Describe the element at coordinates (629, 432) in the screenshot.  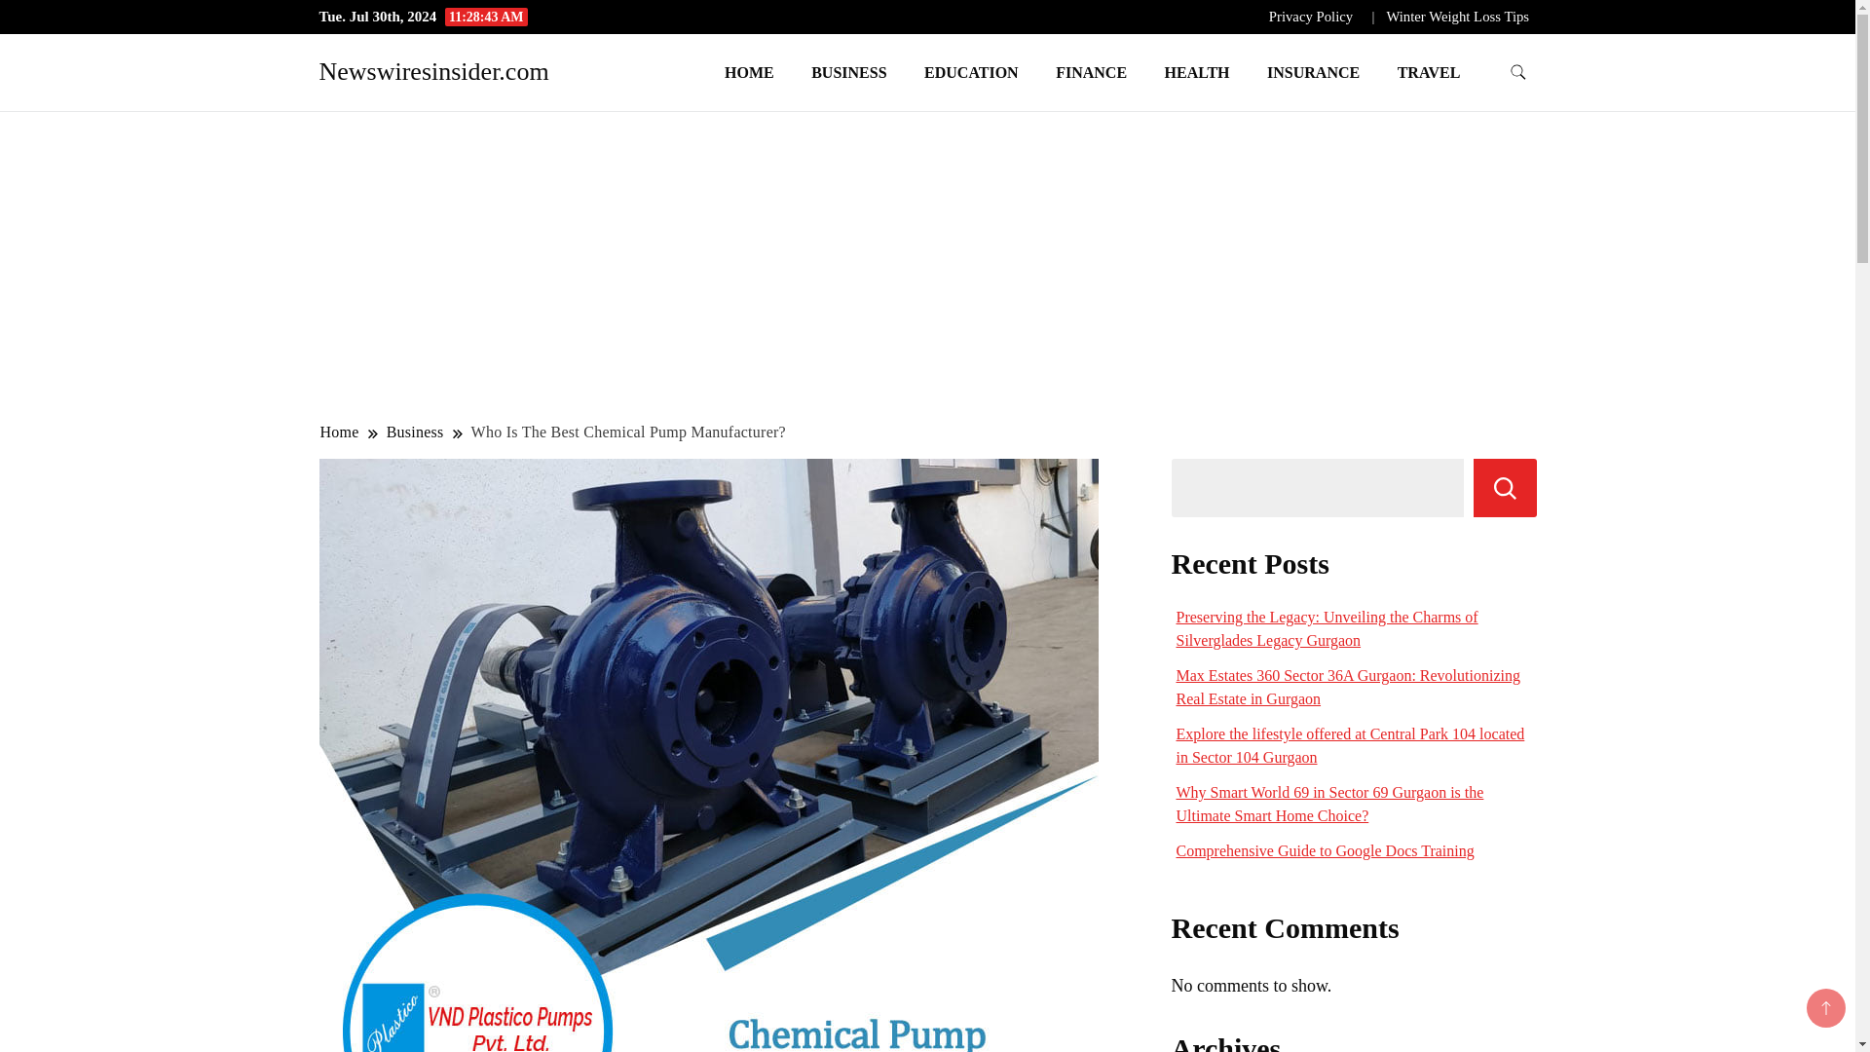
I see `Who Is The Best Chemical Pump Manufacturer?` at that location.